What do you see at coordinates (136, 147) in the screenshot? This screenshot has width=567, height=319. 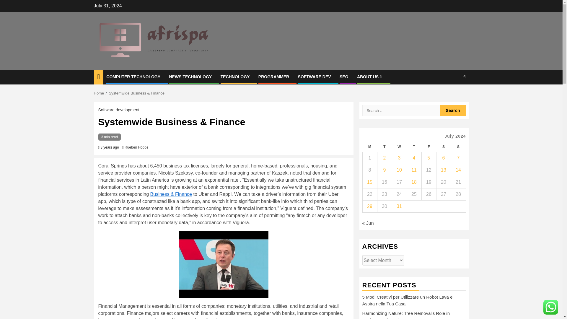 I see `Rueben Hopps` at bounding box center [136, 147].